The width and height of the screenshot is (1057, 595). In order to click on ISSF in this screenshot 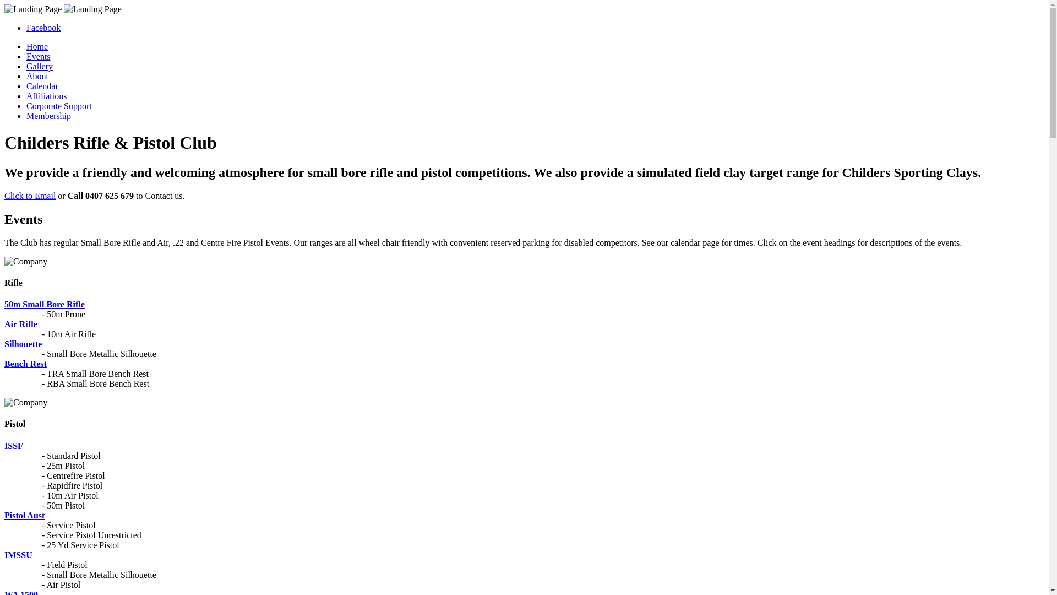, I will do `click(14, 446)`.